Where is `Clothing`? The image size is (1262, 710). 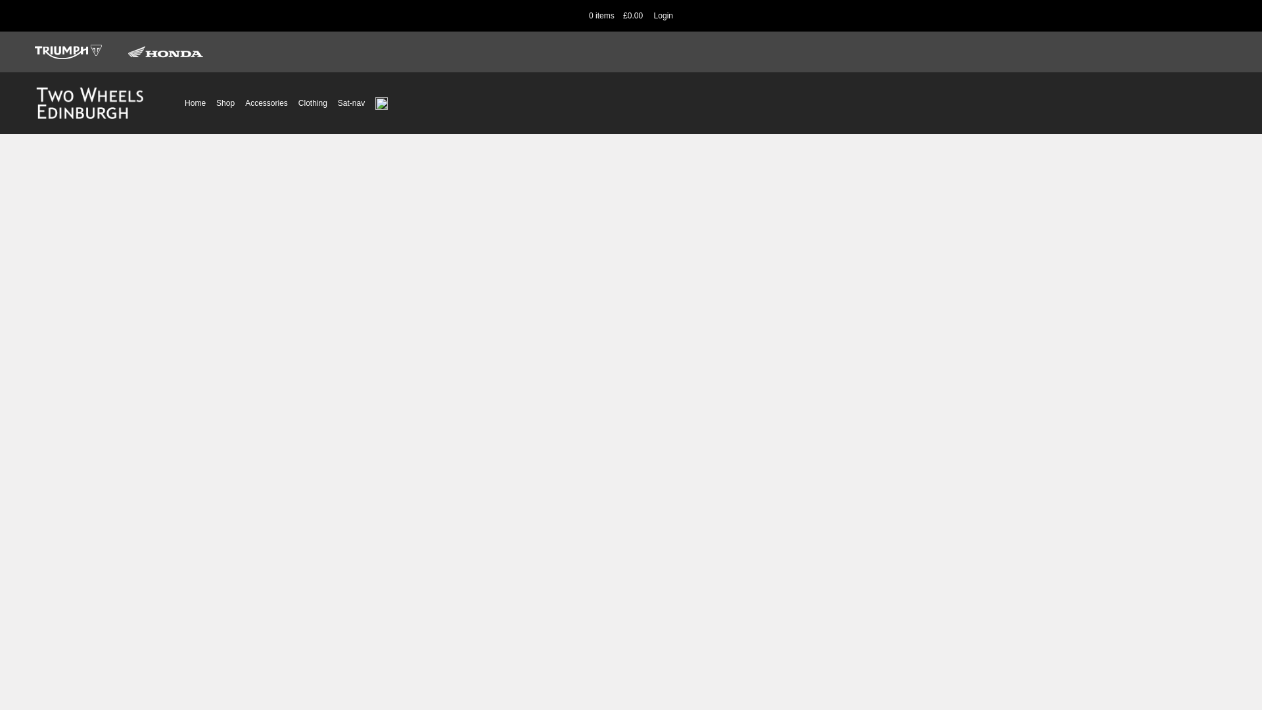 Clothing is located at coordinates (313, 103).